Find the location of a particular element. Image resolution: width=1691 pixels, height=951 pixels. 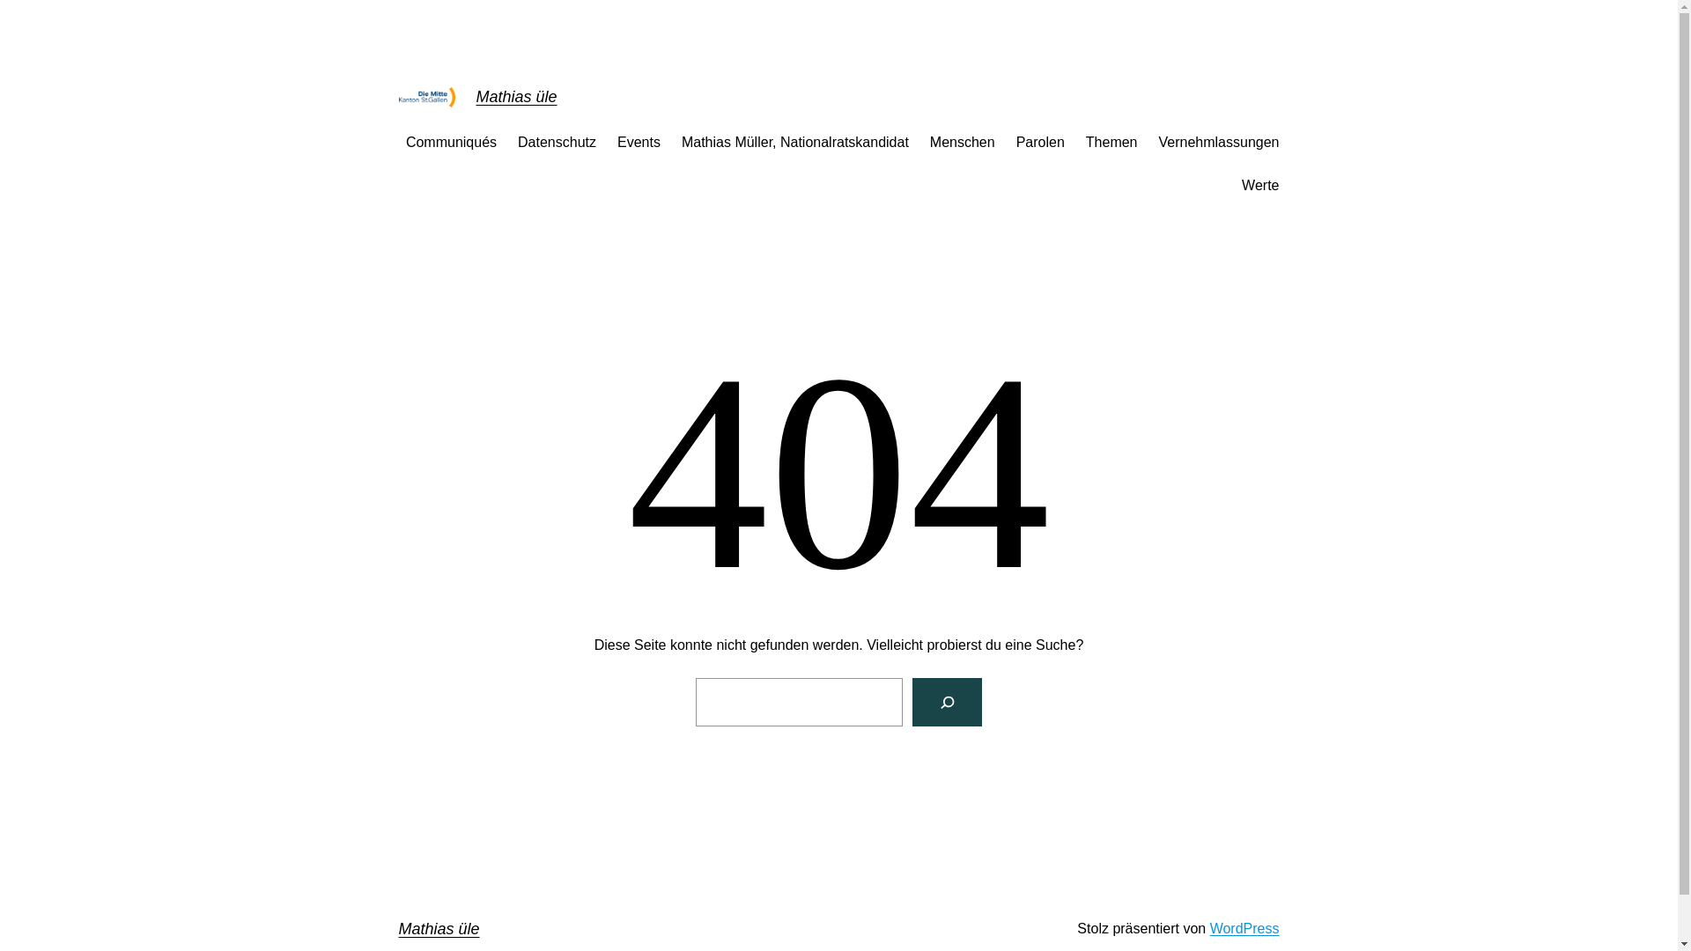

WordPress is located at coordinates (1245, 928).